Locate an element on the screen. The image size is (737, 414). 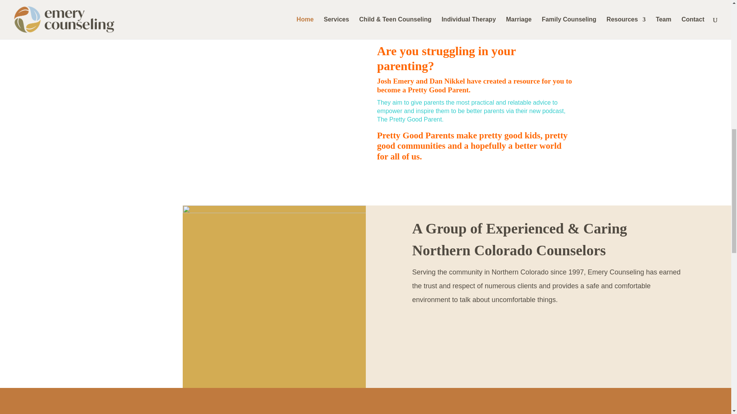
Dan Nikkel is located at coordinates (447, 81).